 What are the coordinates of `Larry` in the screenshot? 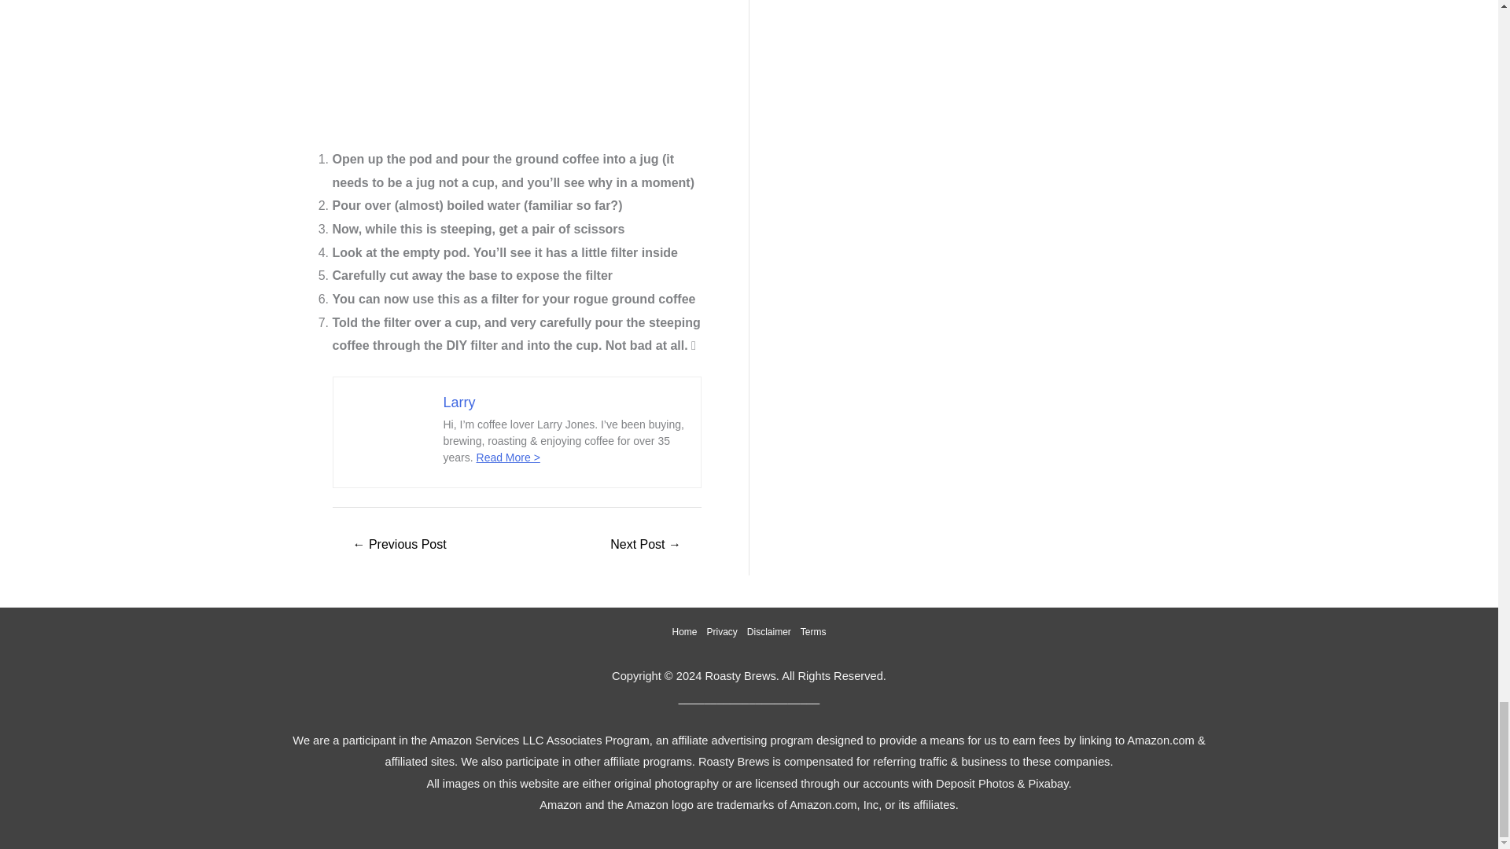 It's located at (459, 402).